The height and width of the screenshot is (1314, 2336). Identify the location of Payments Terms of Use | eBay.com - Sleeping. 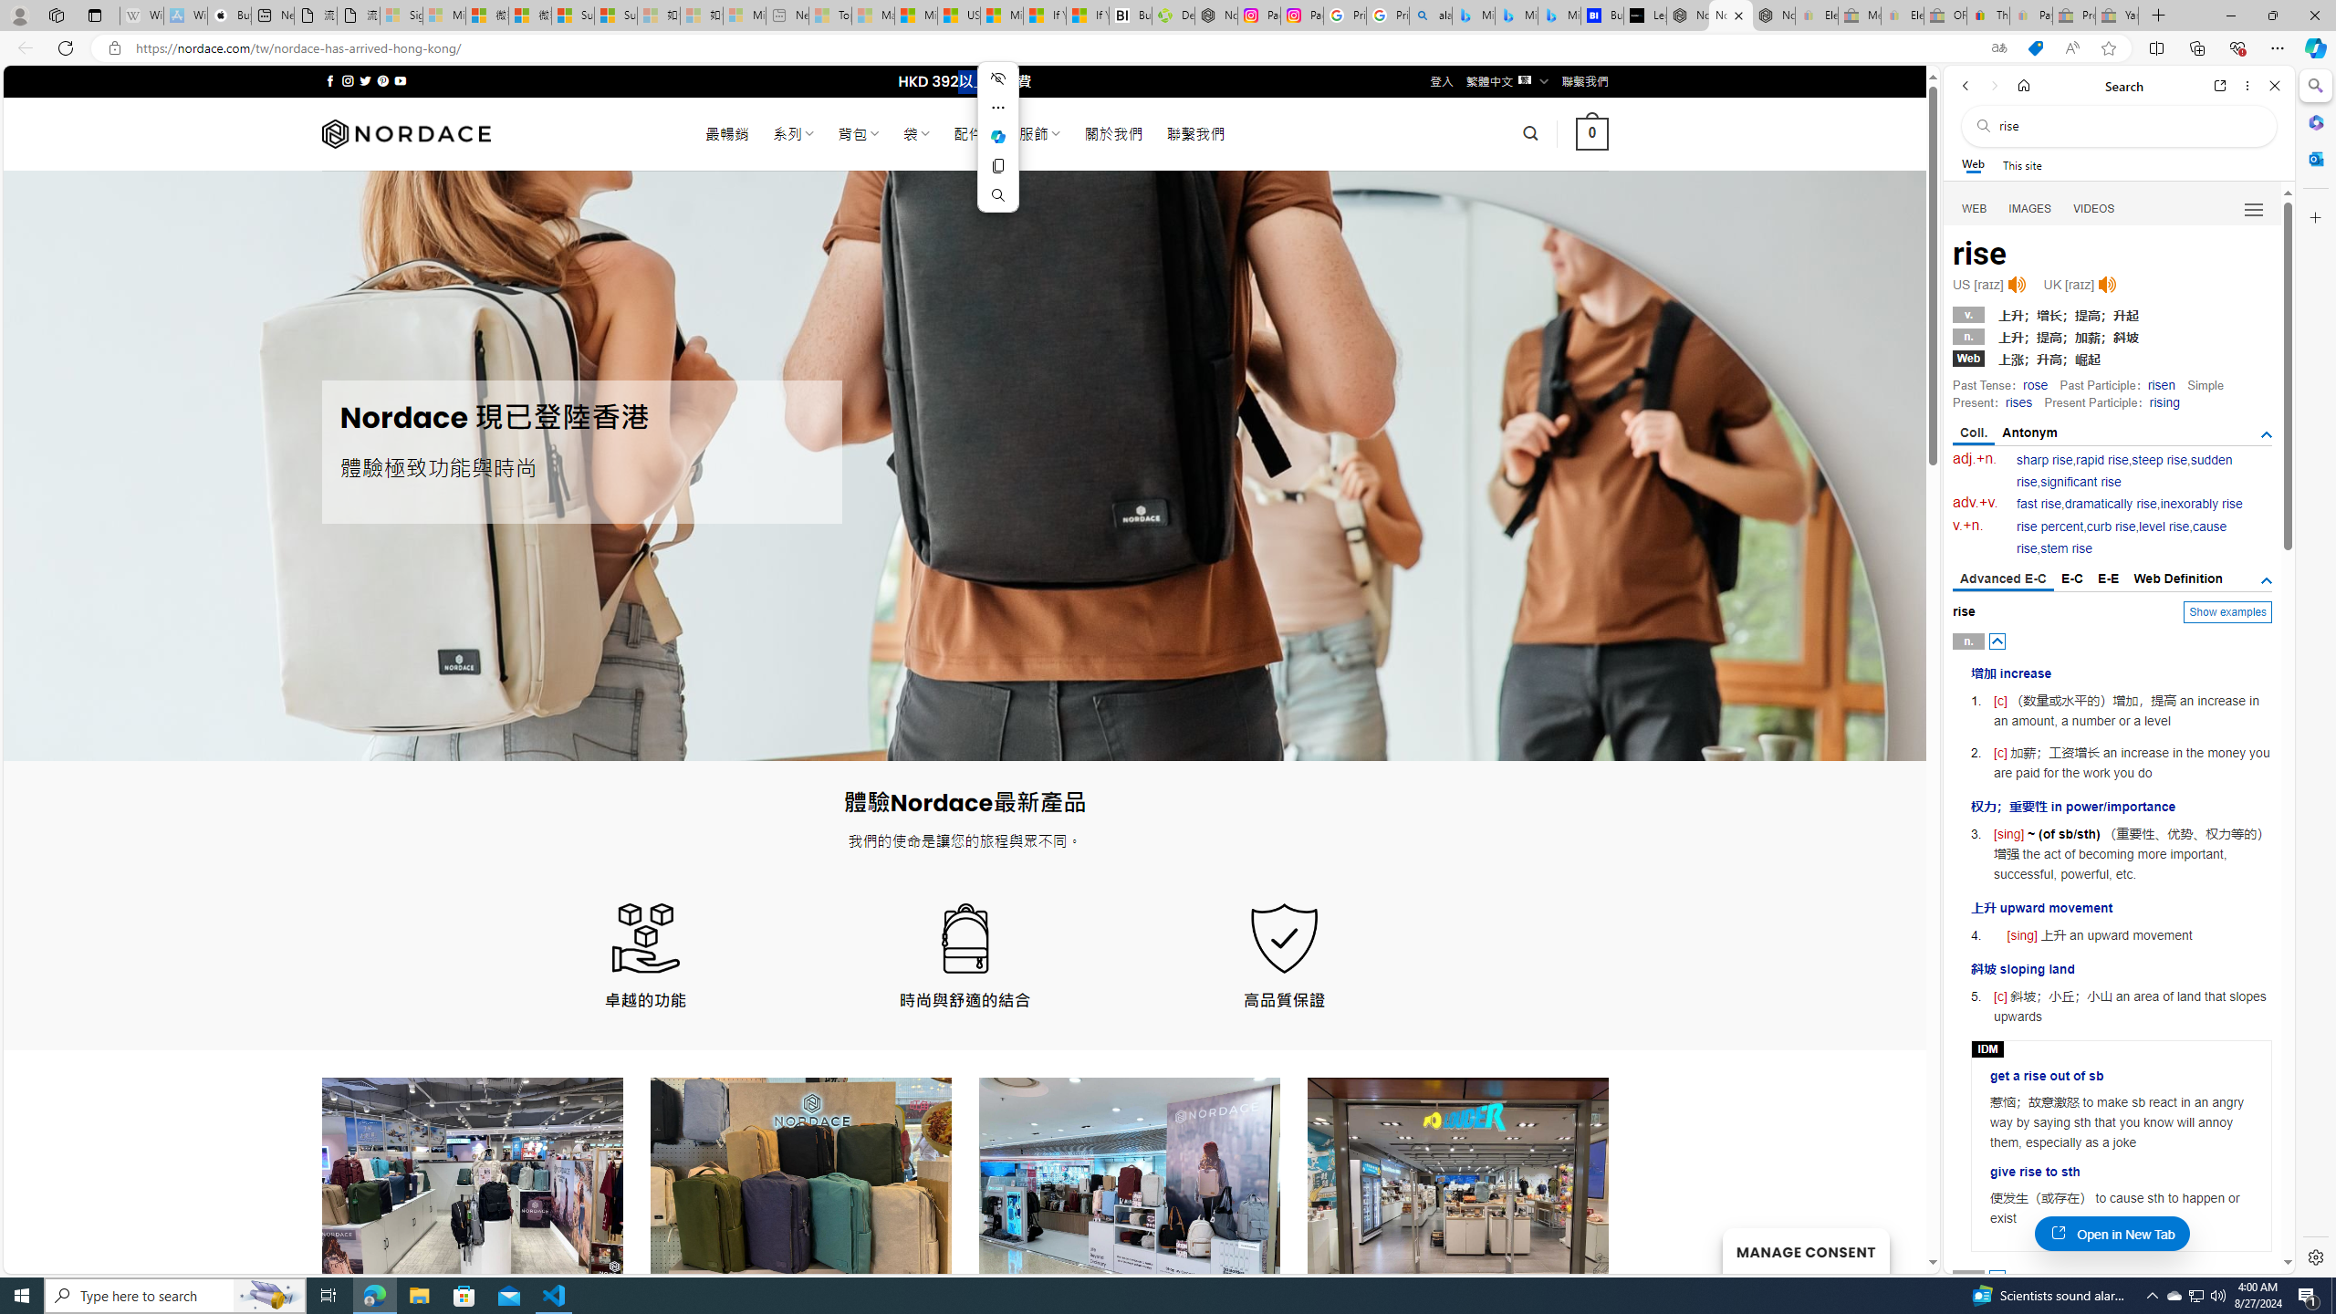
(2030, 16).